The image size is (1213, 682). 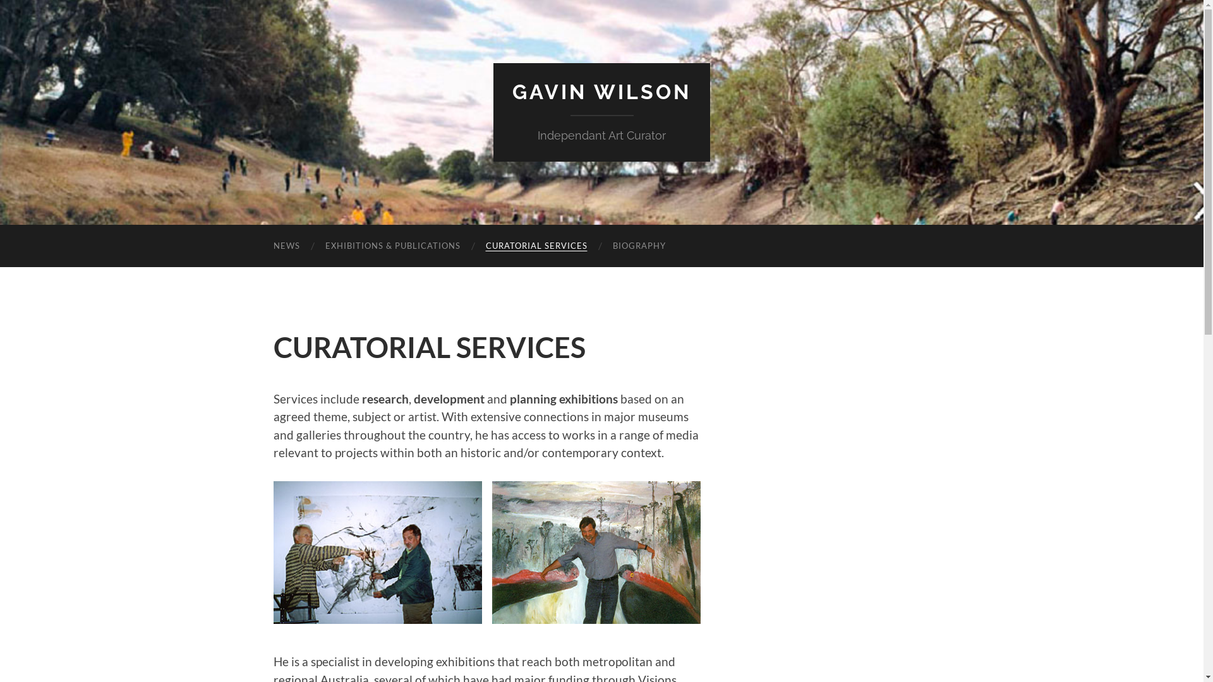 What do you see at coordinates (286, 246) in the screenshot?
I see `NEWS` at bounding box center [286, 246].